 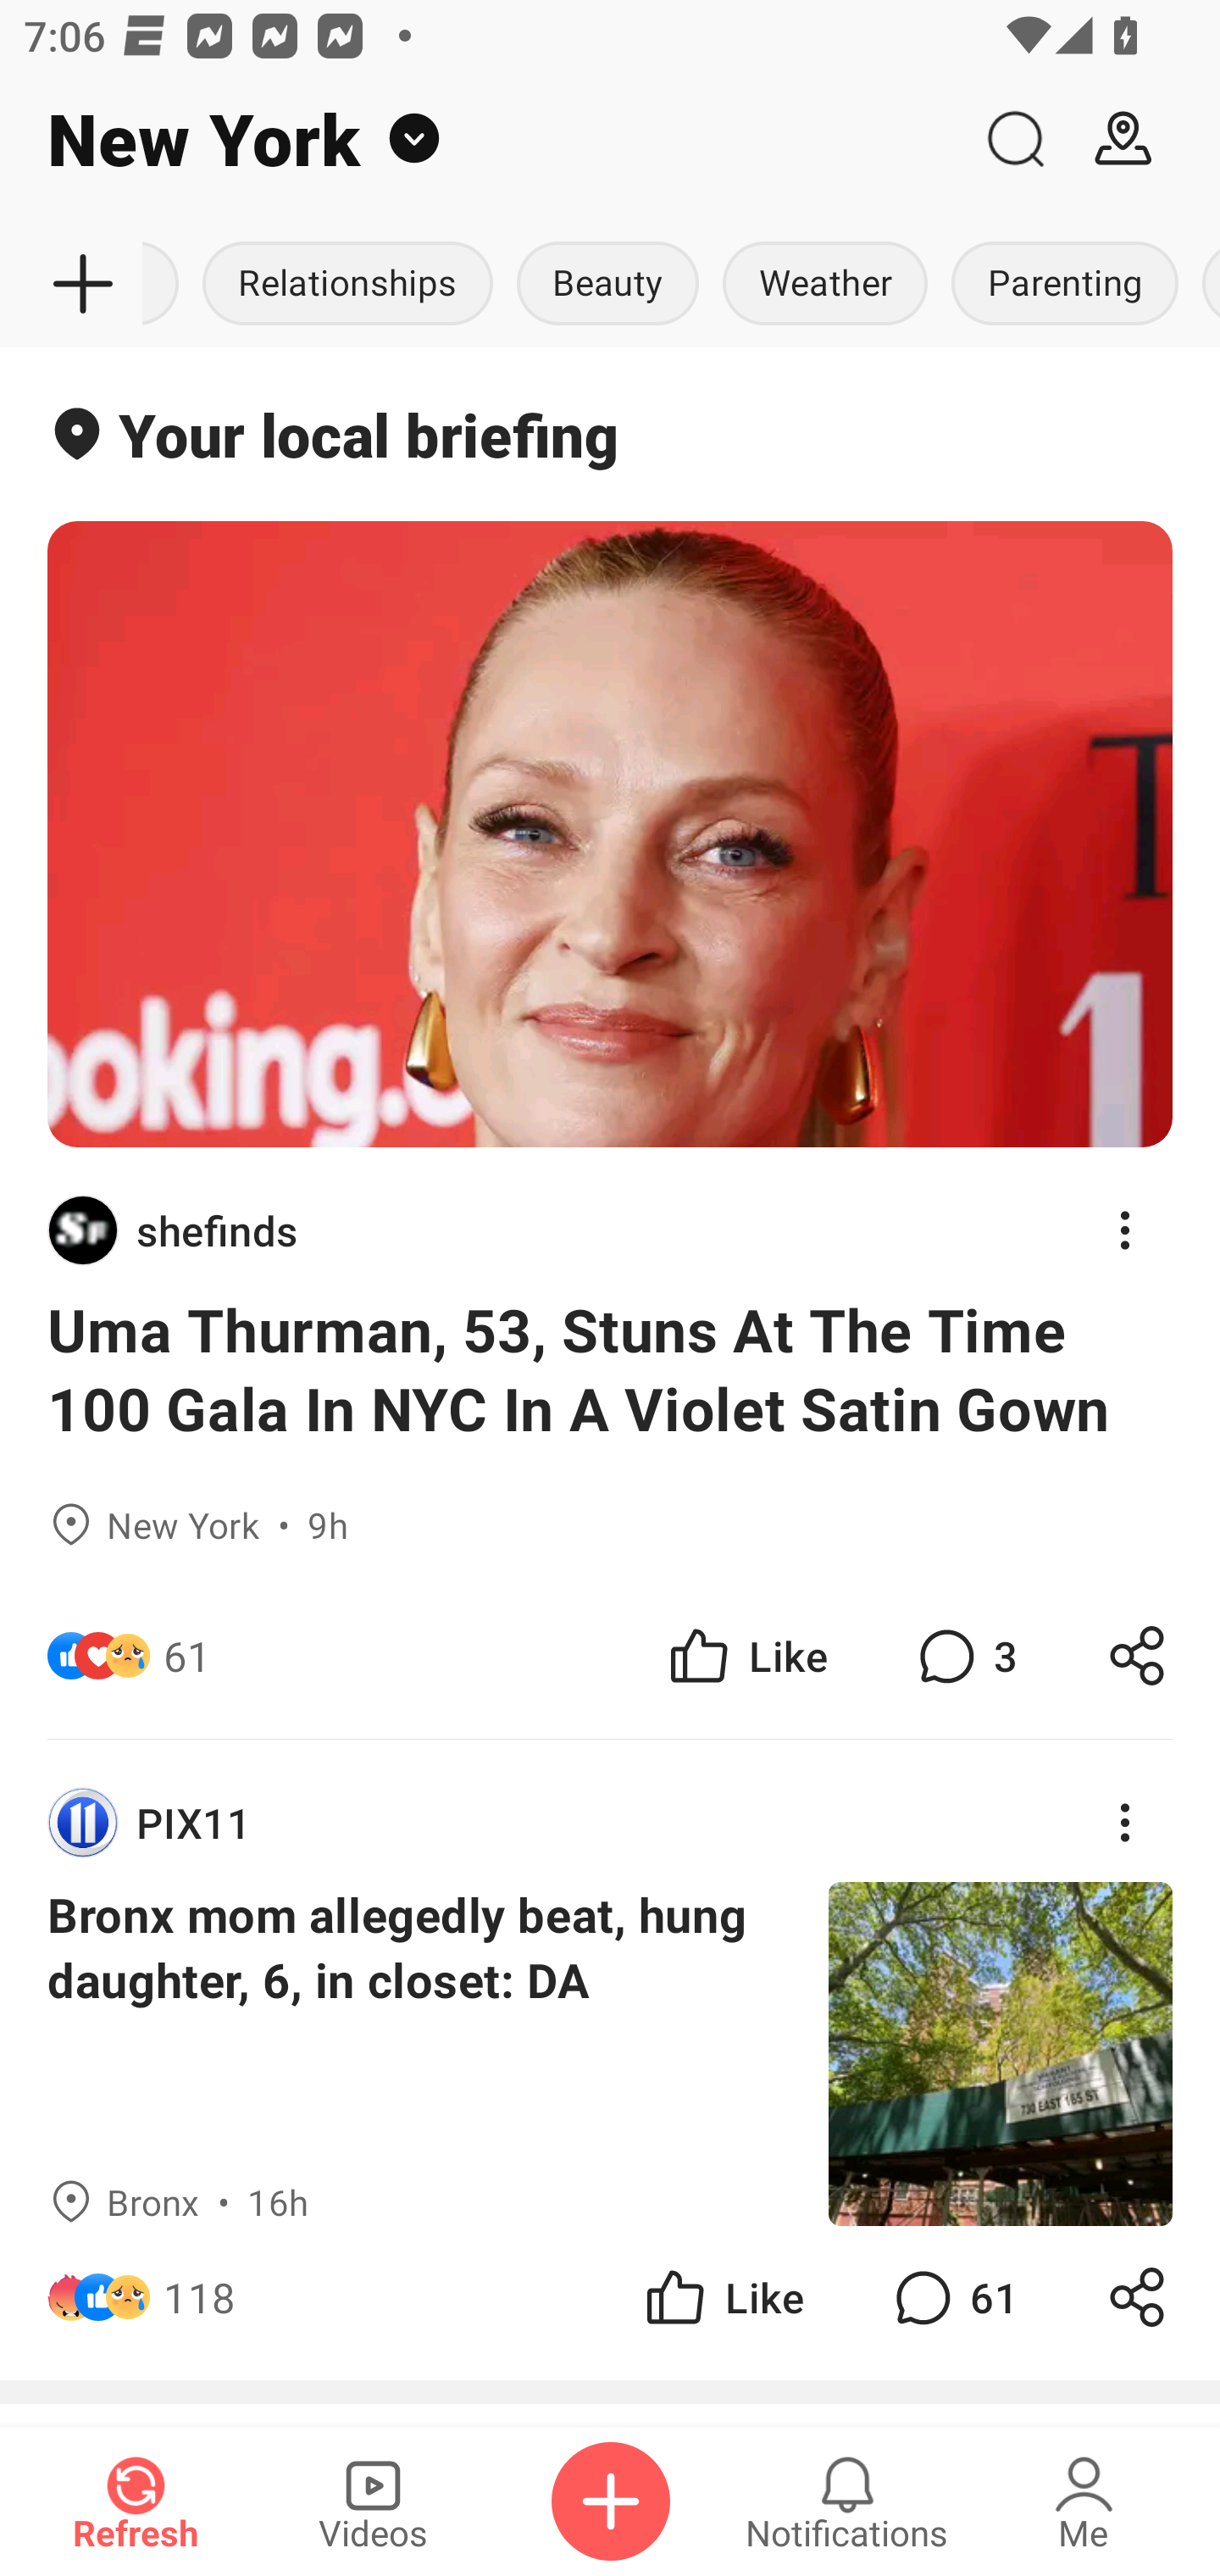 What do you see at coordinates (722, 2296) in the screenshot?
I see `Like` at bounding box center [722, 2296].